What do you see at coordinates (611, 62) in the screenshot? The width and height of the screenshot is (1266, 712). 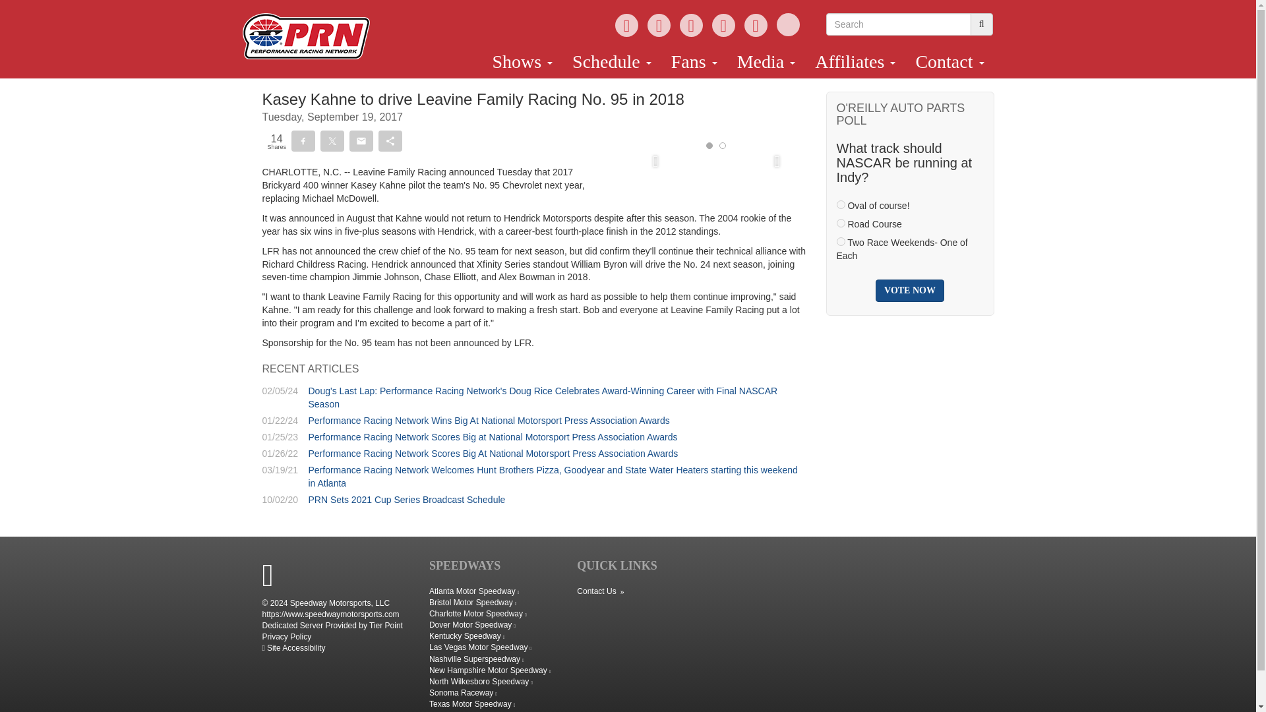 I see `Schedule` at bounding box center [611, 62].